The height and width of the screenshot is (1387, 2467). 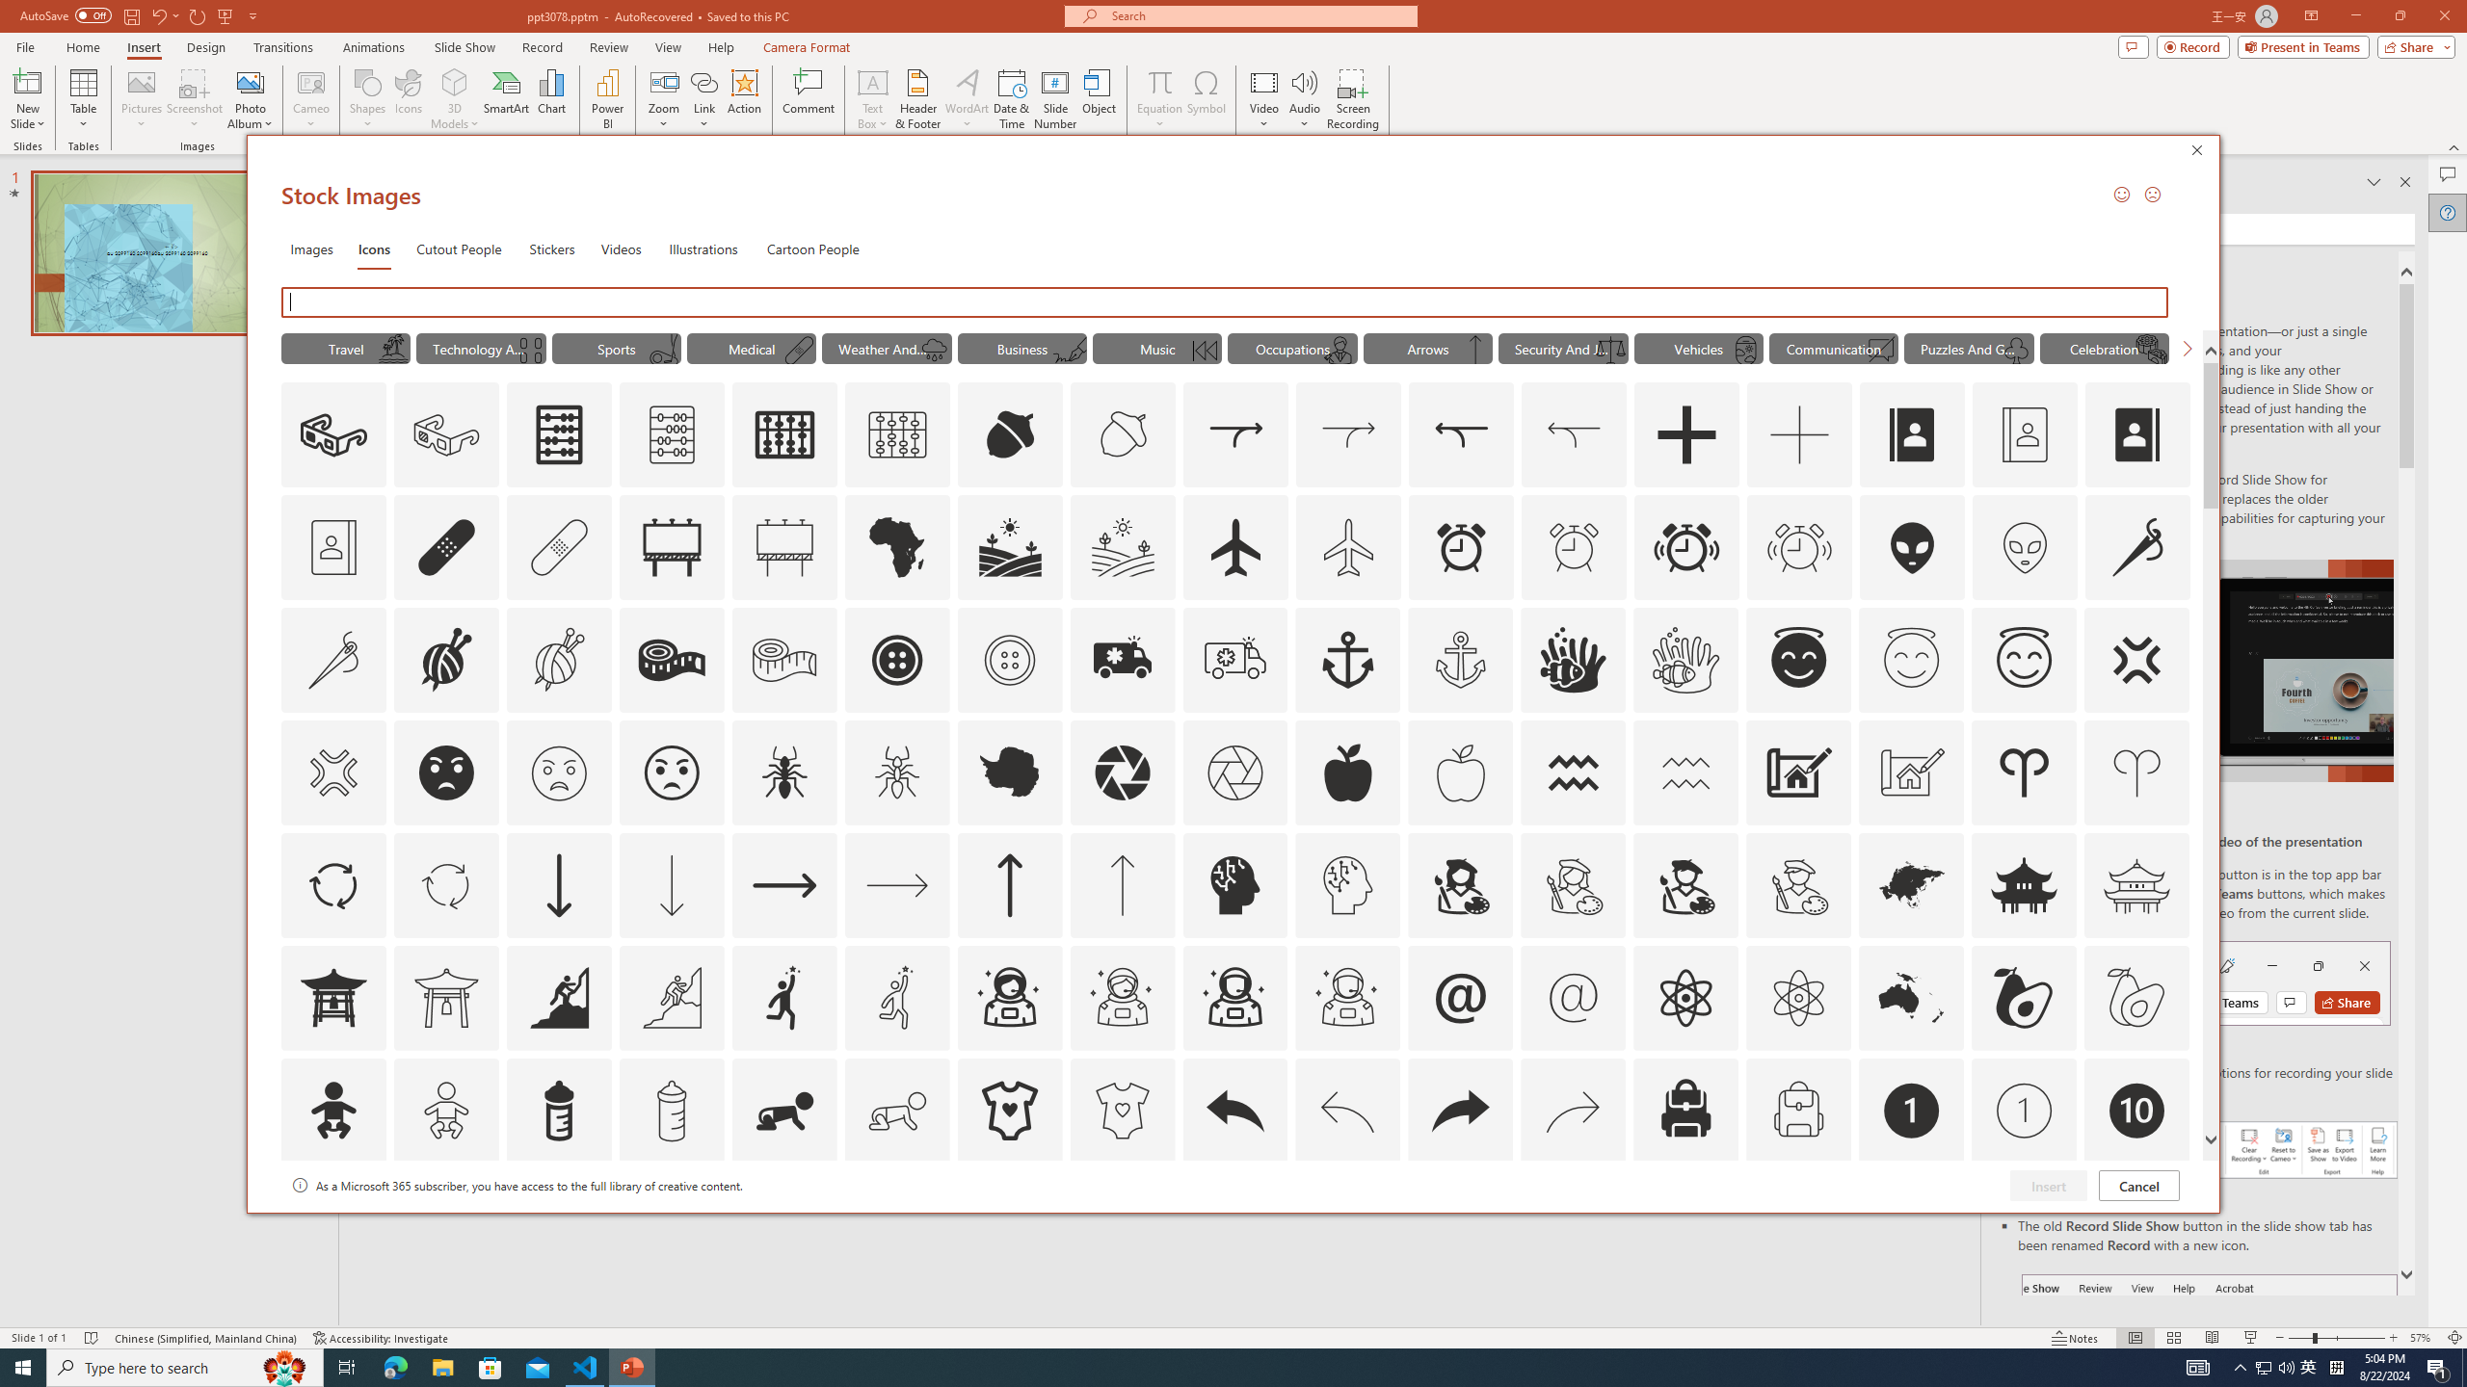 I want to click on AutomationID: Icons_ArtistFemale, so click(x=1460, y=884).